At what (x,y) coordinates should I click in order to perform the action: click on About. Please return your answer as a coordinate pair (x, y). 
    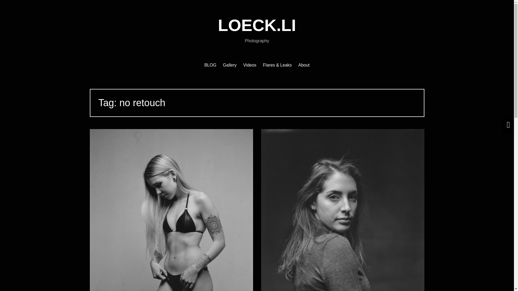
    Looking at the image, I should click on (304, 65).